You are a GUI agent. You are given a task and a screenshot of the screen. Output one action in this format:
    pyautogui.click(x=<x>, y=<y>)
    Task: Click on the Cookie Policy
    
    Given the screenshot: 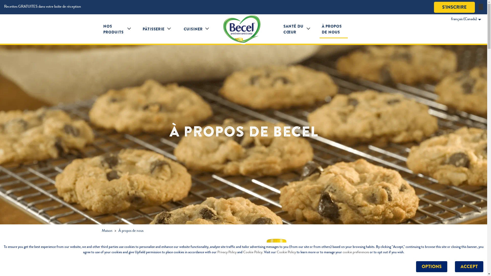 What is the action you would take?
    pyautogui.click(x=253, y=252)
    